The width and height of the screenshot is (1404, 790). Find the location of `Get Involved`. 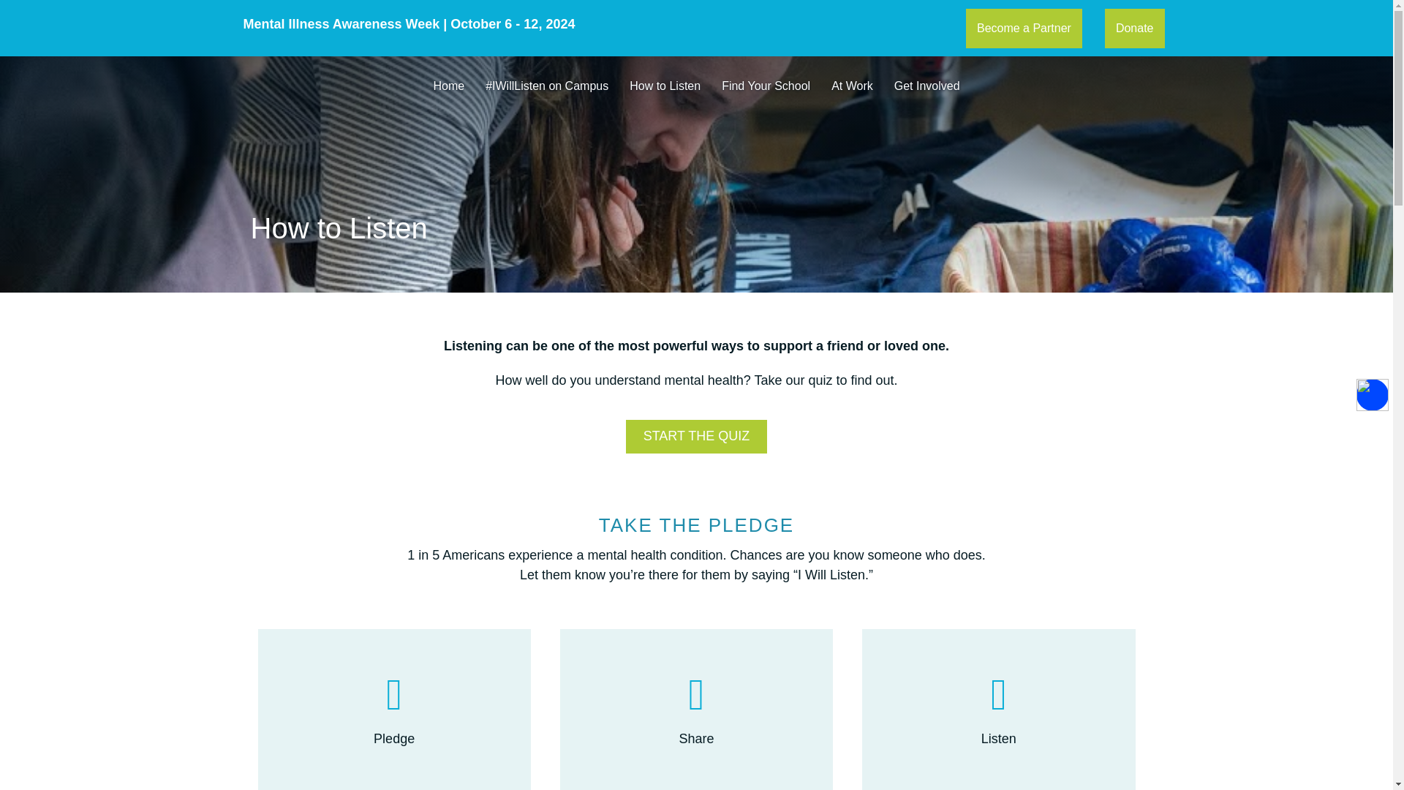

Get Involved is located at coordinates (927, 86).